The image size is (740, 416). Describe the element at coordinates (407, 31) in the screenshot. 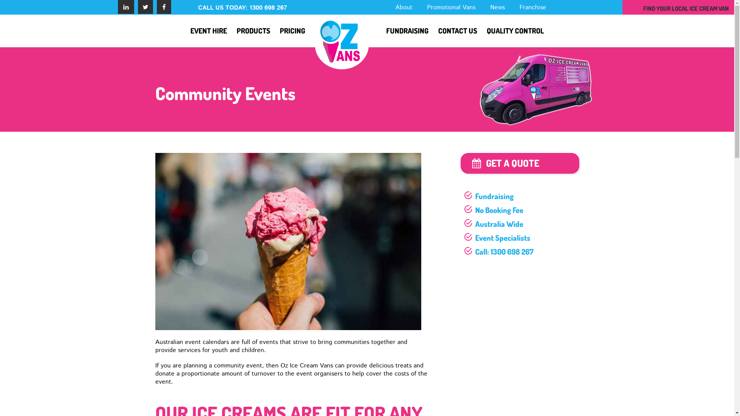

I see `FUNDRAISING` at that location.